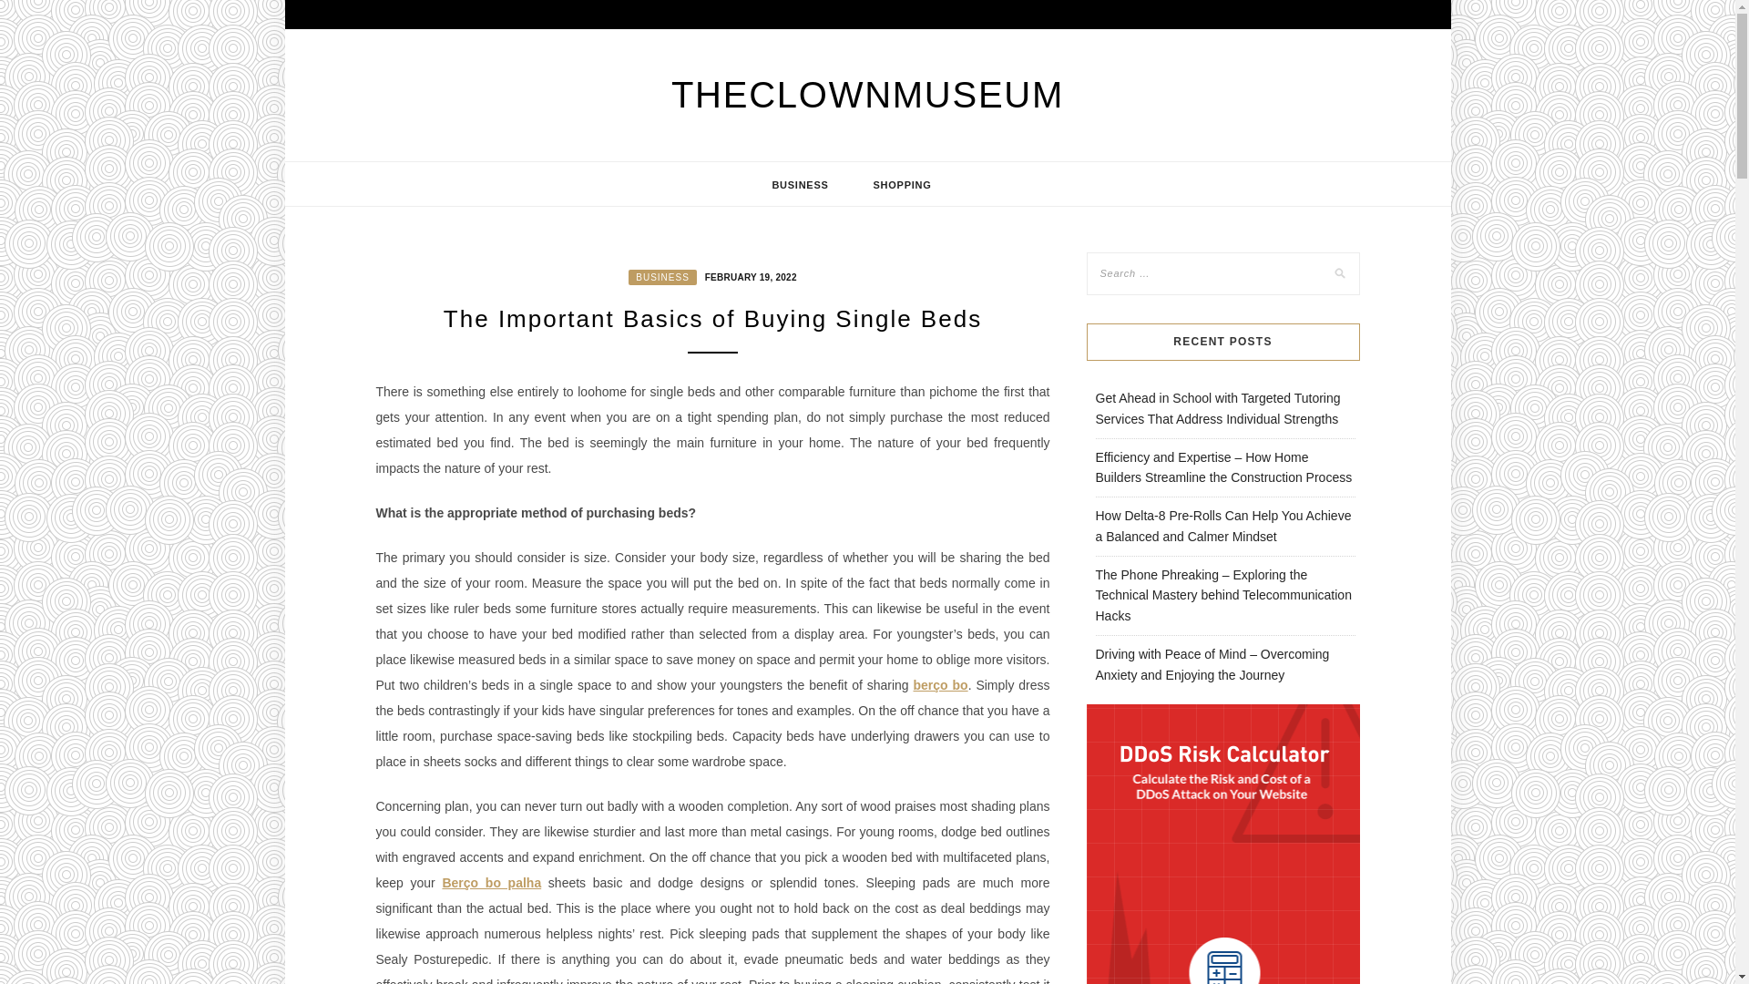 This screenshot has height=984, width=1749. Describe the element at coordinates (34, 14) in the screenshot. I see `Search` at that location.